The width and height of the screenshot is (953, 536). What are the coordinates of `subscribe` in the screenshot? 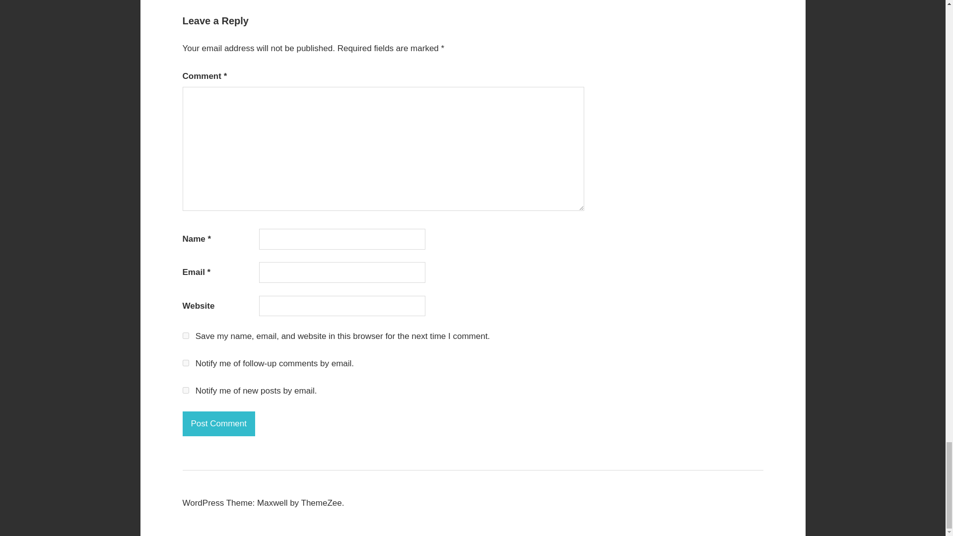 It's located at (186, 390).